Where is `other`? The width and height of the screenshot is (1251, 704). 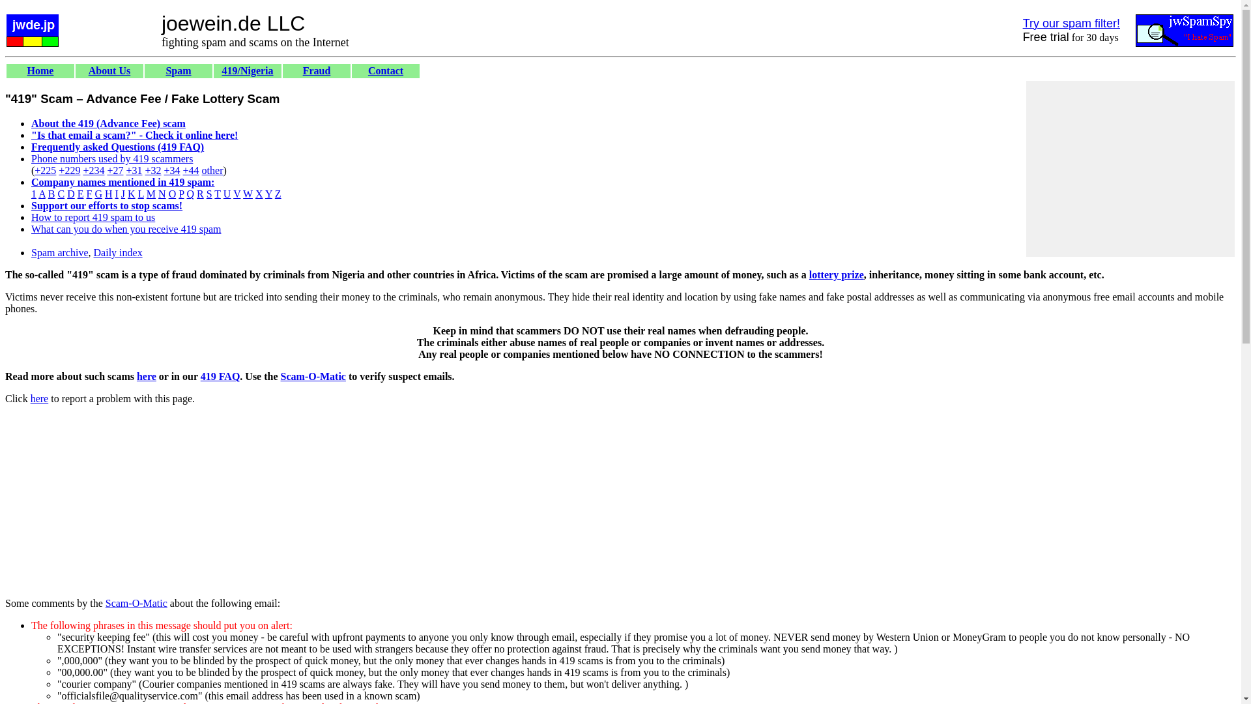 other is located at coordinates (212, 170).